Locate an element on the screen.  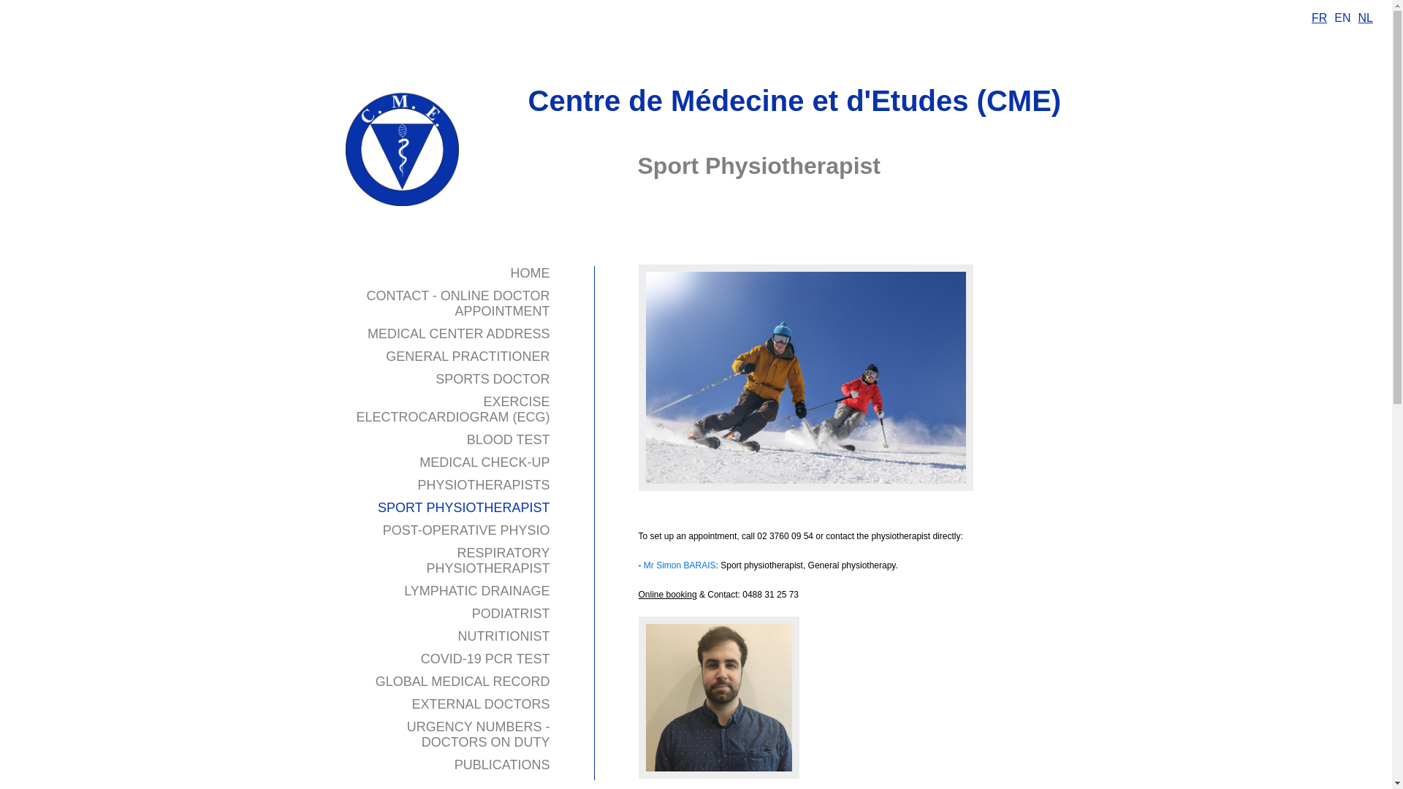
COVID-19 PCR TEST is located at coordinates (485, 674).